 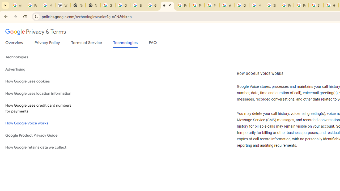 What do you see at coordinates (40, 93) in the screenshot?
I see `How Google uses location information` at bounding box center [40, 93].